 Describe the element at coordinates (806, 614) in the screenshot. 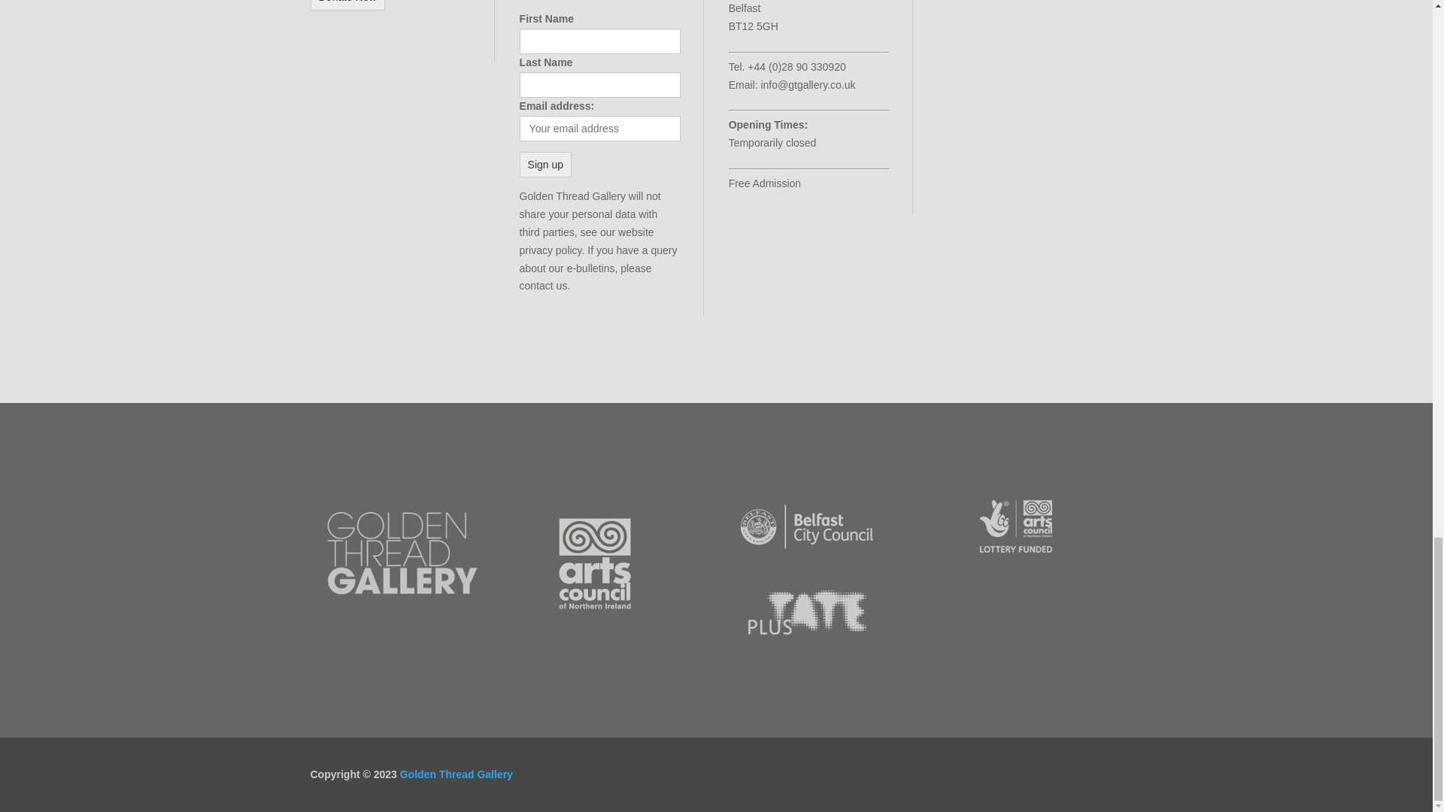

I see `tate-logo` at that location.